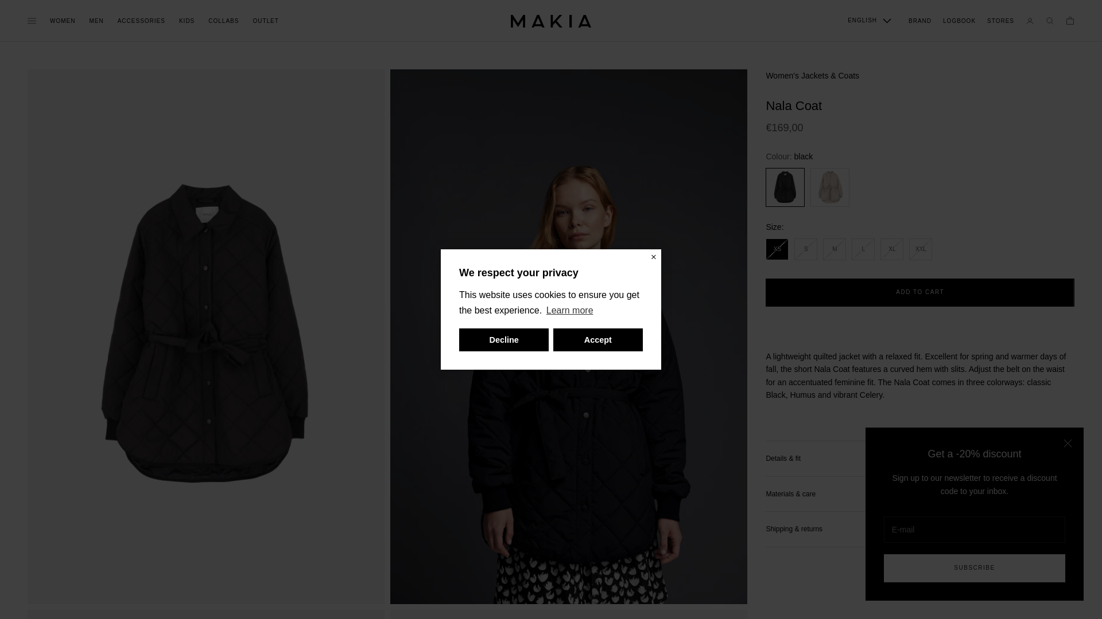 The image size is (1102, 619). I want to click on Open navigation menu, so click(32, 21).